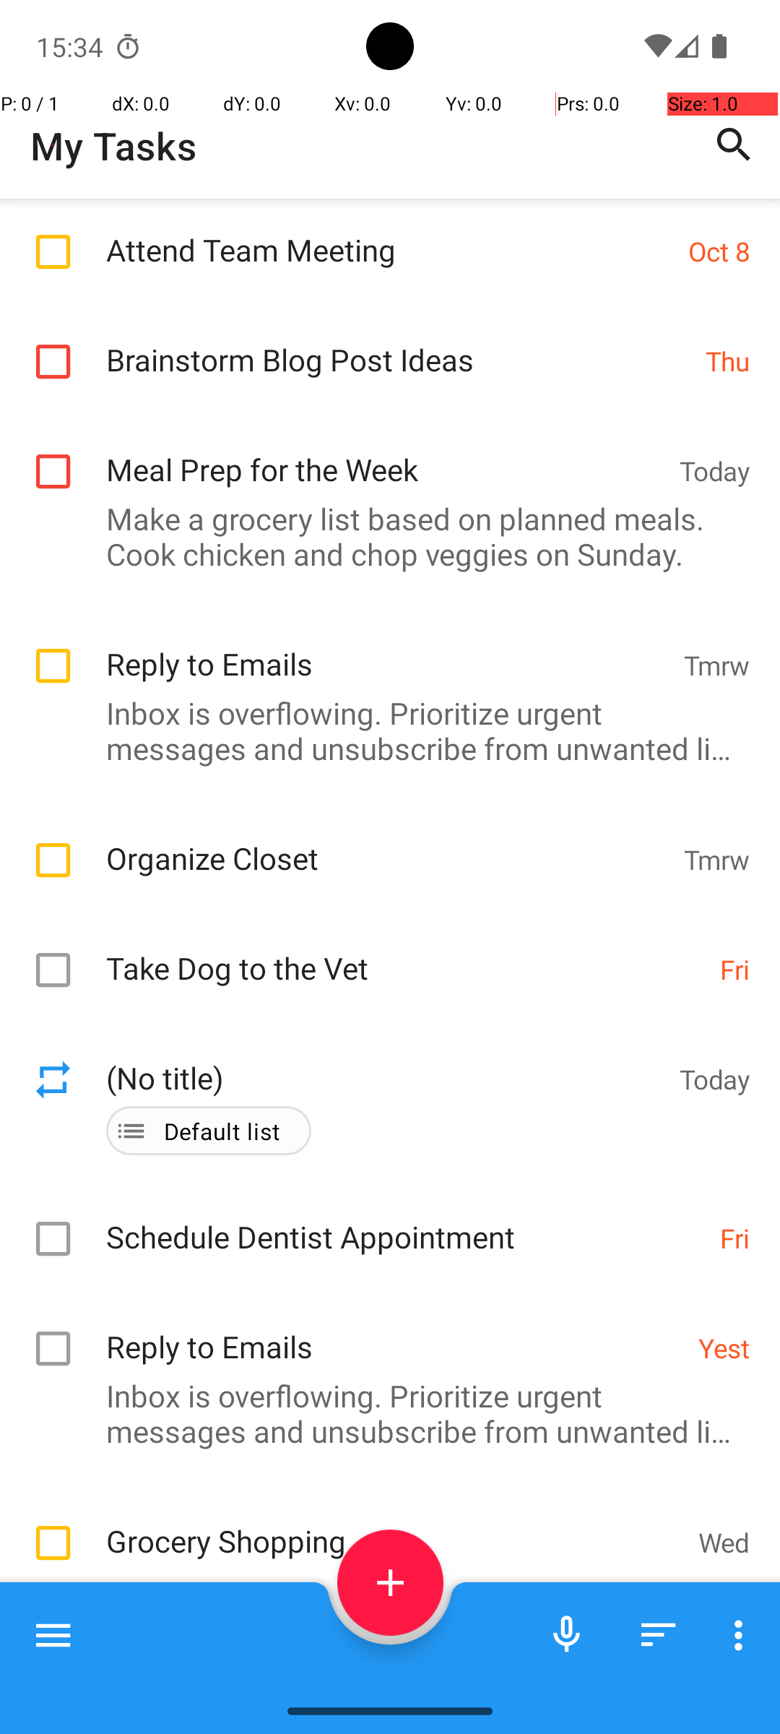 Image resolution: width=780 pixels, height=1734 pixels. What do you see at coordinates (386, 1062) in the screenshot?
I see `(No title)` at bounding box center [386, 1062].